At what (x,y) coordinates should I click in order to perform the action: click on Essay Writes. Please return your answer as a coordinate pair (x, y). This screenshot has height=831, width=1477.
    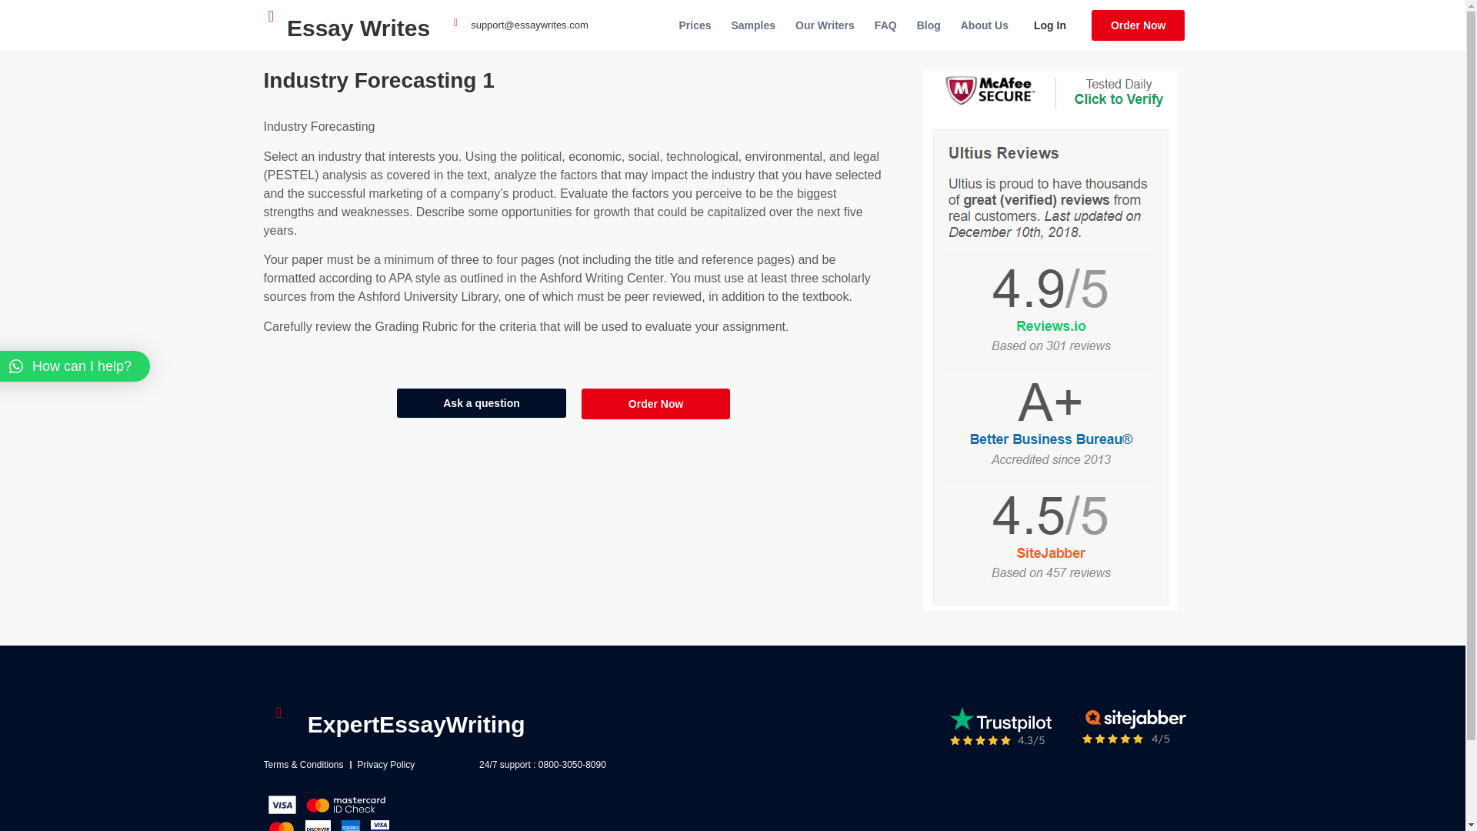
    Looking at the image, I should click on (358, 28).